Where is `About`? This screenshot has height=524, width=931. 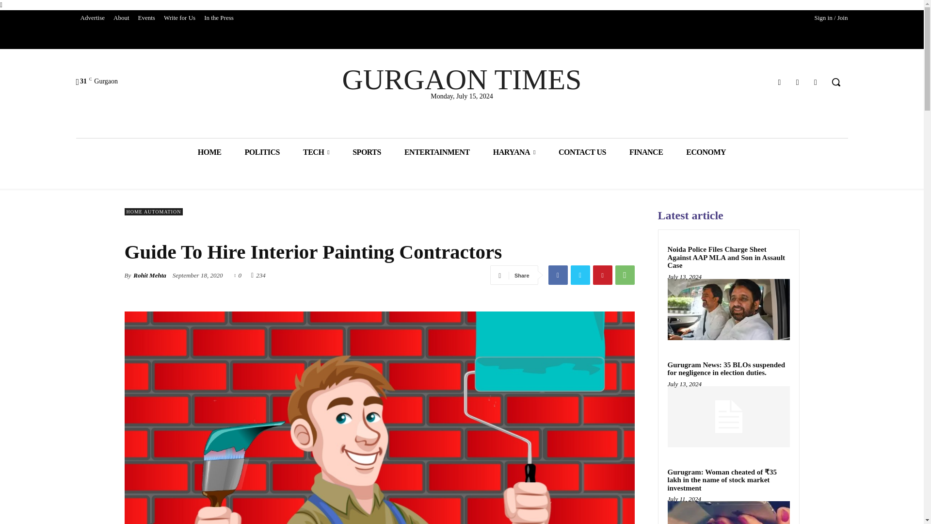
About is located at coordinates (121, 17).